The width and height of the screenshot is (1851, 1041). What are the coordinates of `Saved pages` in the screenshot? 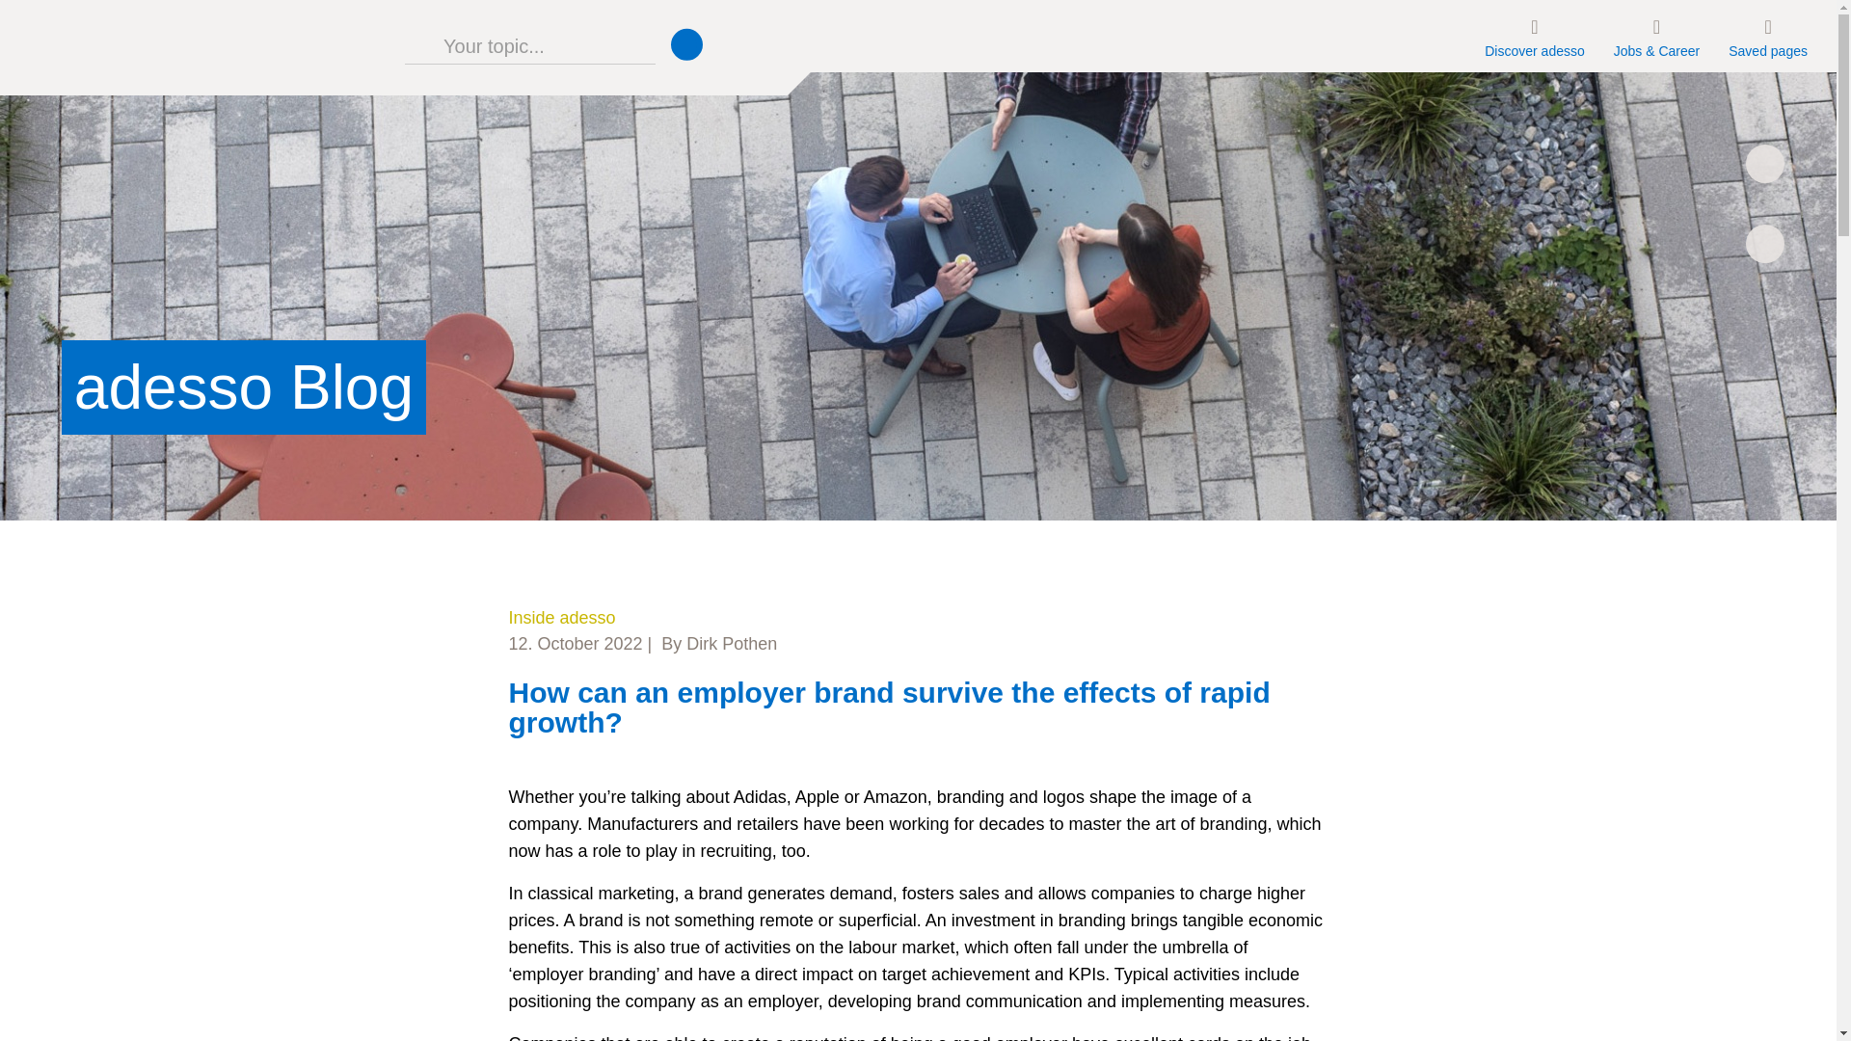 It's located at (1767, 36).